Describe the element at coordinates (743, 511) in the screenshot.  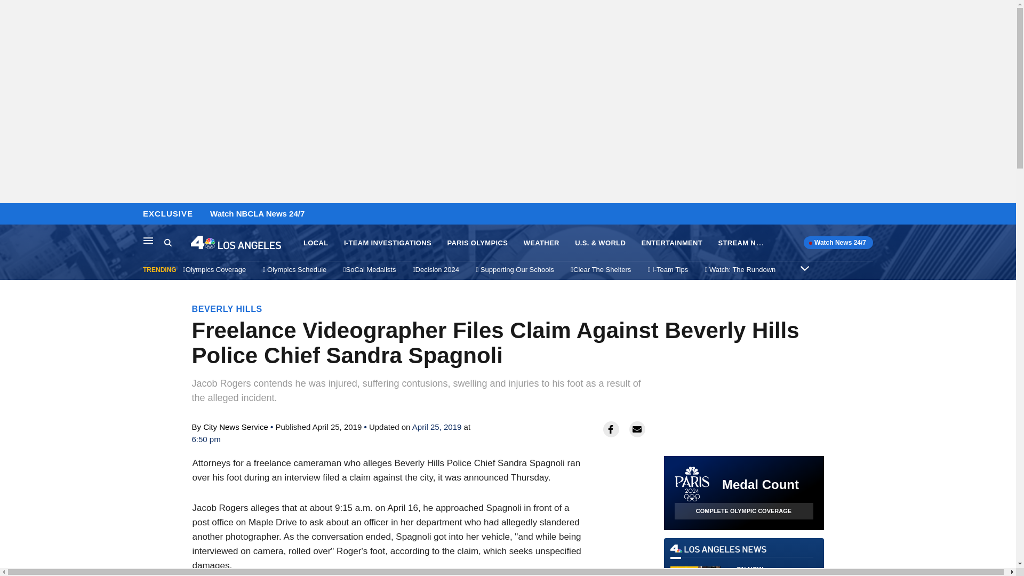
I see `Main Navigation` at that location.